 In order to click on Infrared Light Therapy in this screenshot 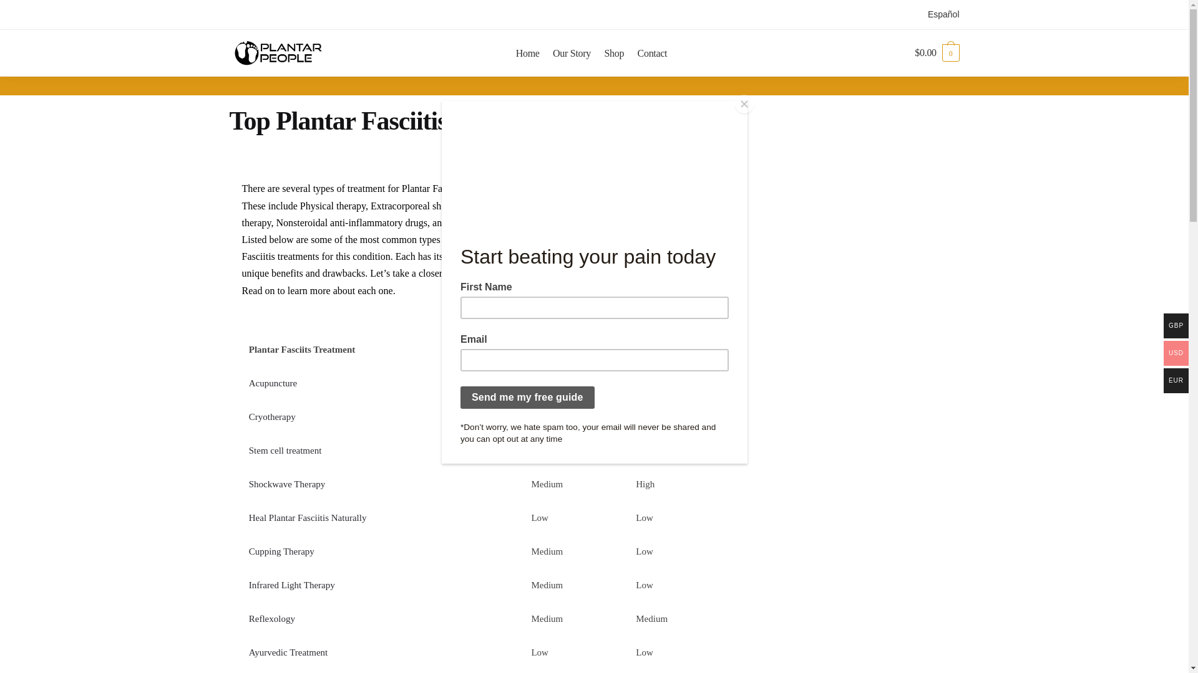, I will do `click(292, 585)`.